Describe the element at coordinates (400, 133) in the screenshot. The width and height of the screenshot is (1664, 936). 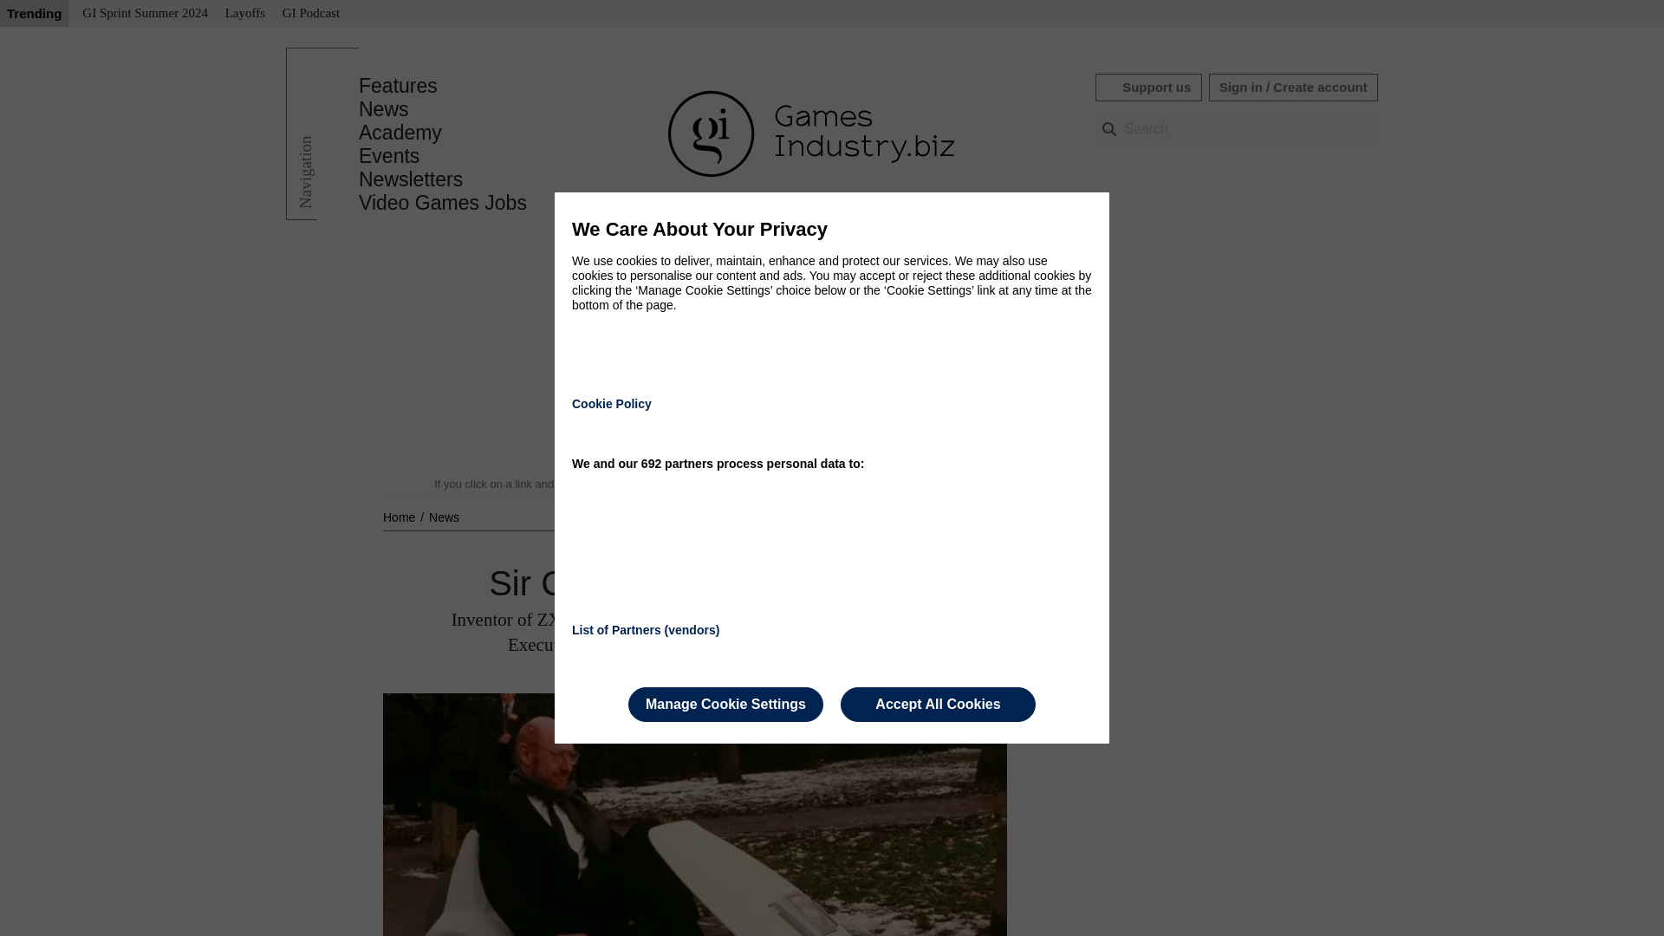
I see `Academy` at that location.